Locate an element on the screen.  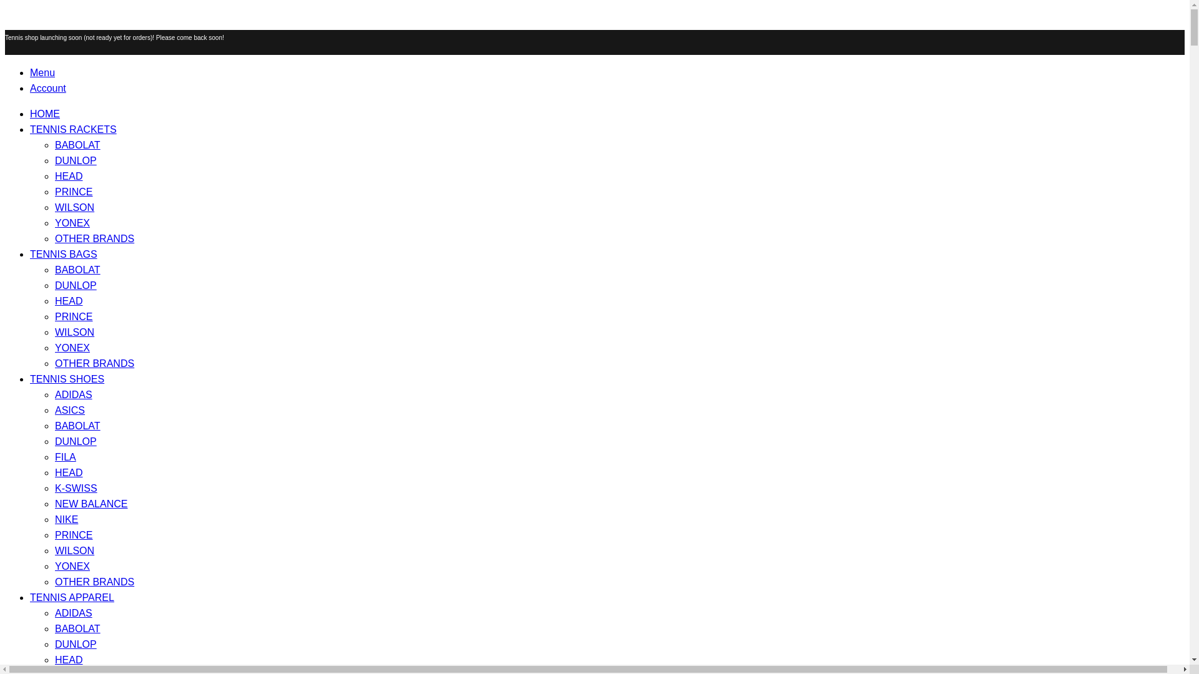
PRINCE is located at coordinates (74, 316).